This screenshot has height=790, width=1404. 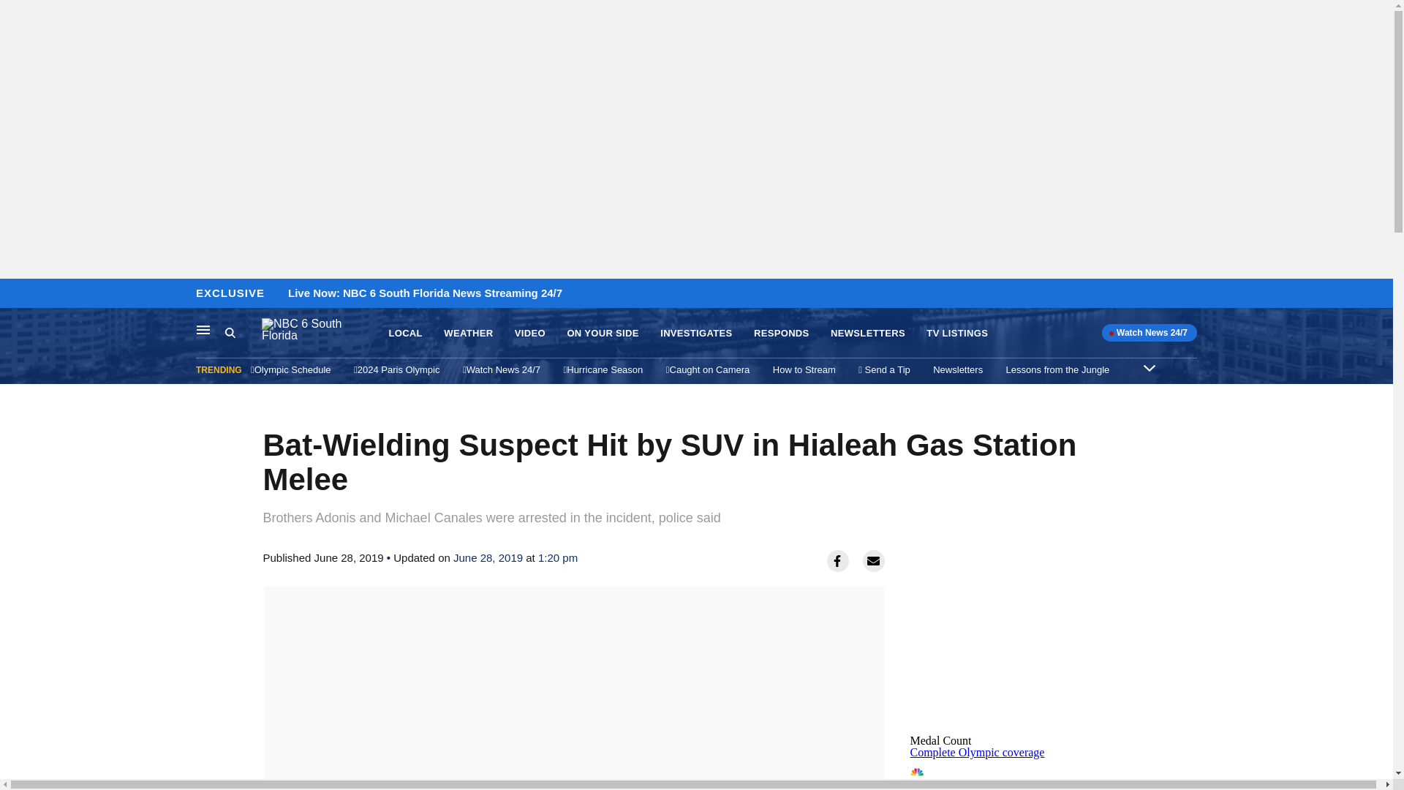 I want to click on INVESTIGATES, so click(x=695, y=334).